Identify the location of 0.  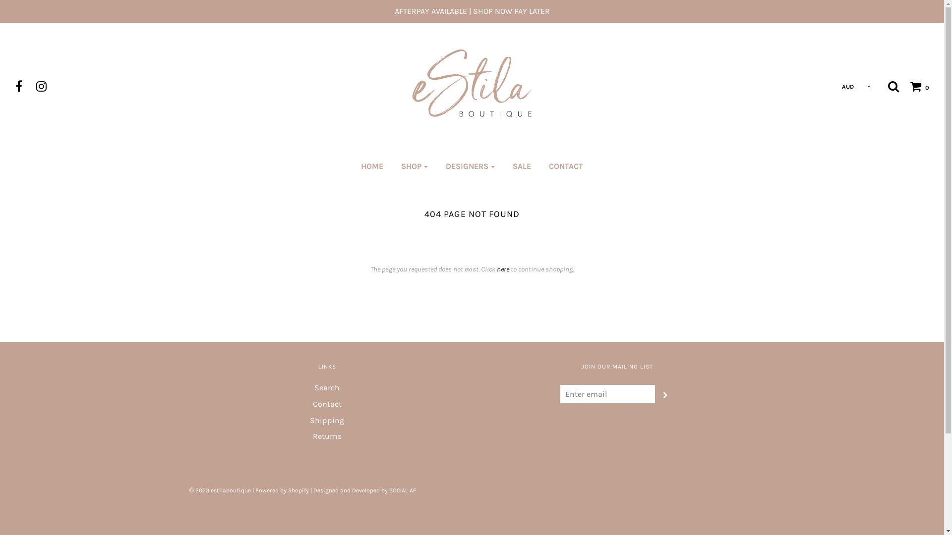
(915, 86).